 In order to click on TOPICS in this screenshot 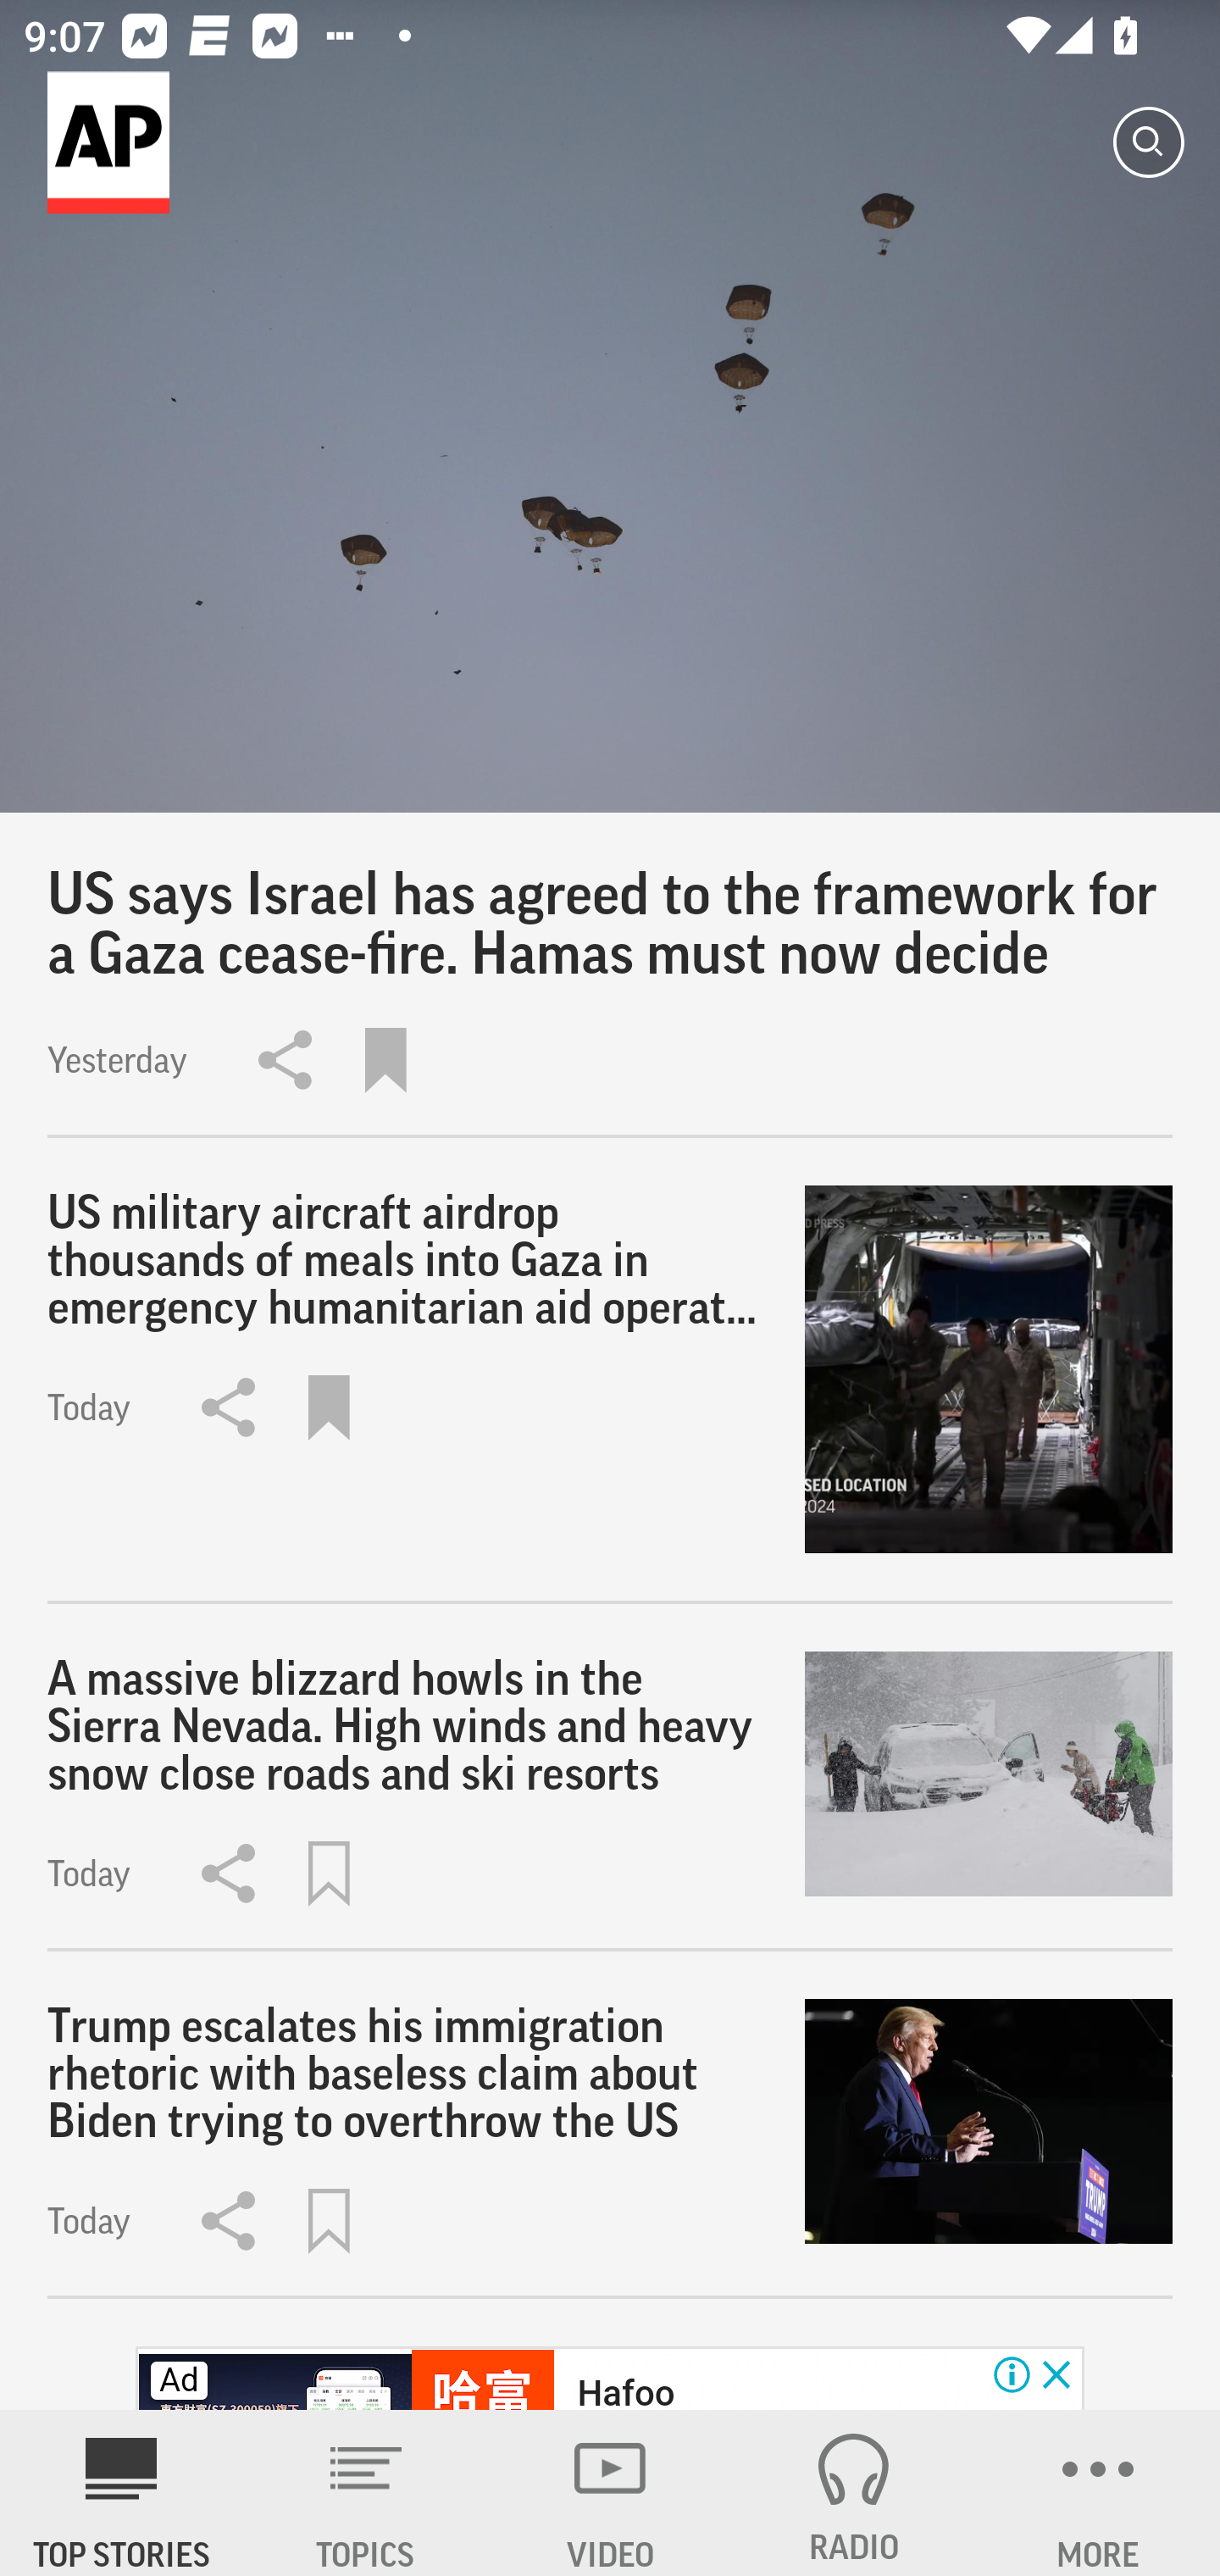, I will do `click(366, 2493)`.